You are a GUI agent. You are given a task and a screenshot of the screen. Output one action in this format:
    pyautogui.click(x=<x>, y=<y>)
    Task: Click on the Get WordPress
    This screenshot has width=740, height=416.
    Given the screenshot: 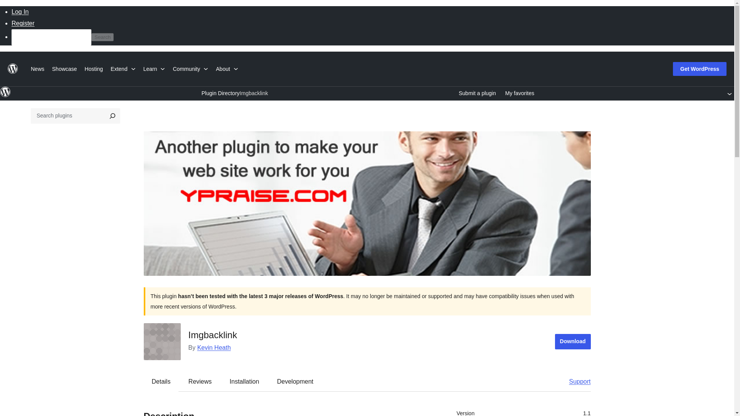 What is the action you would take?
    pyautogui.click(x=700, y=69)
    